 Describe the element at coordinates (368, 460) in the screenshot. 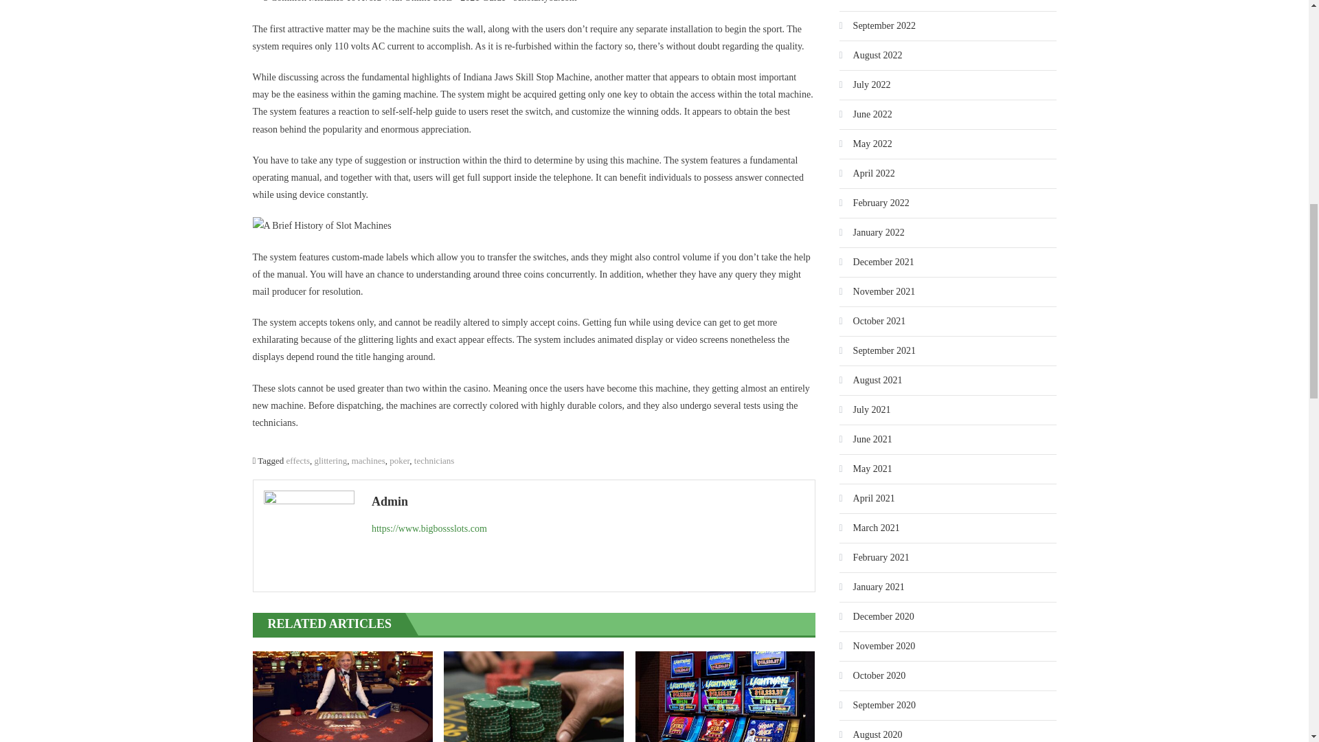

I see `machines` at that location.